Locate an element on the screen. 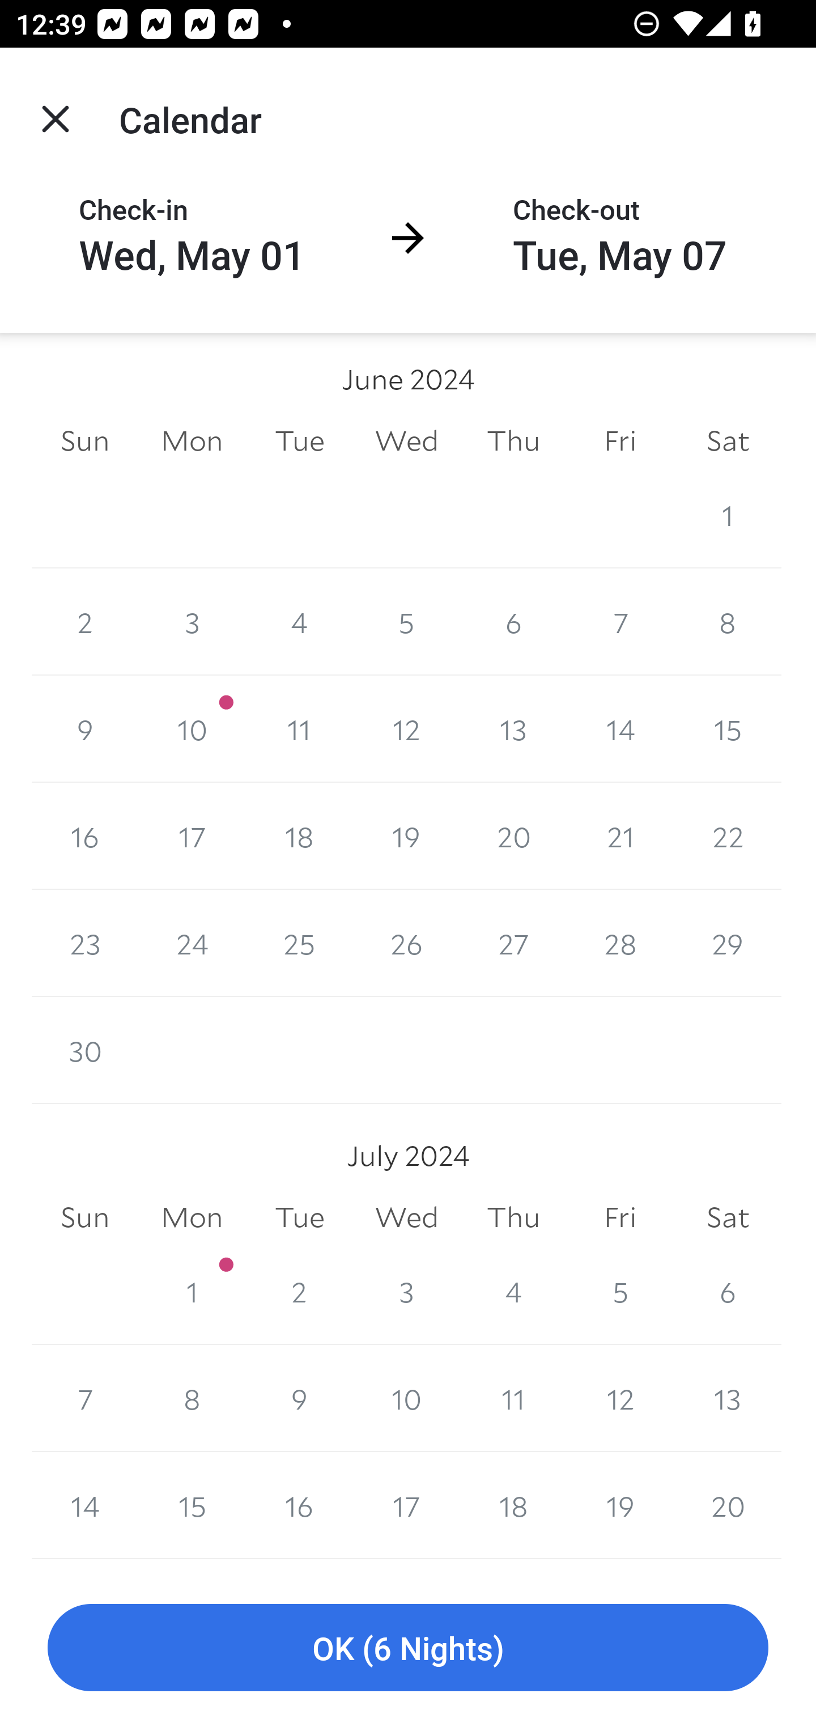 This screenshot has width=816, height=1723. 12 12 July 2024 is located at coordinates (620, 1399).